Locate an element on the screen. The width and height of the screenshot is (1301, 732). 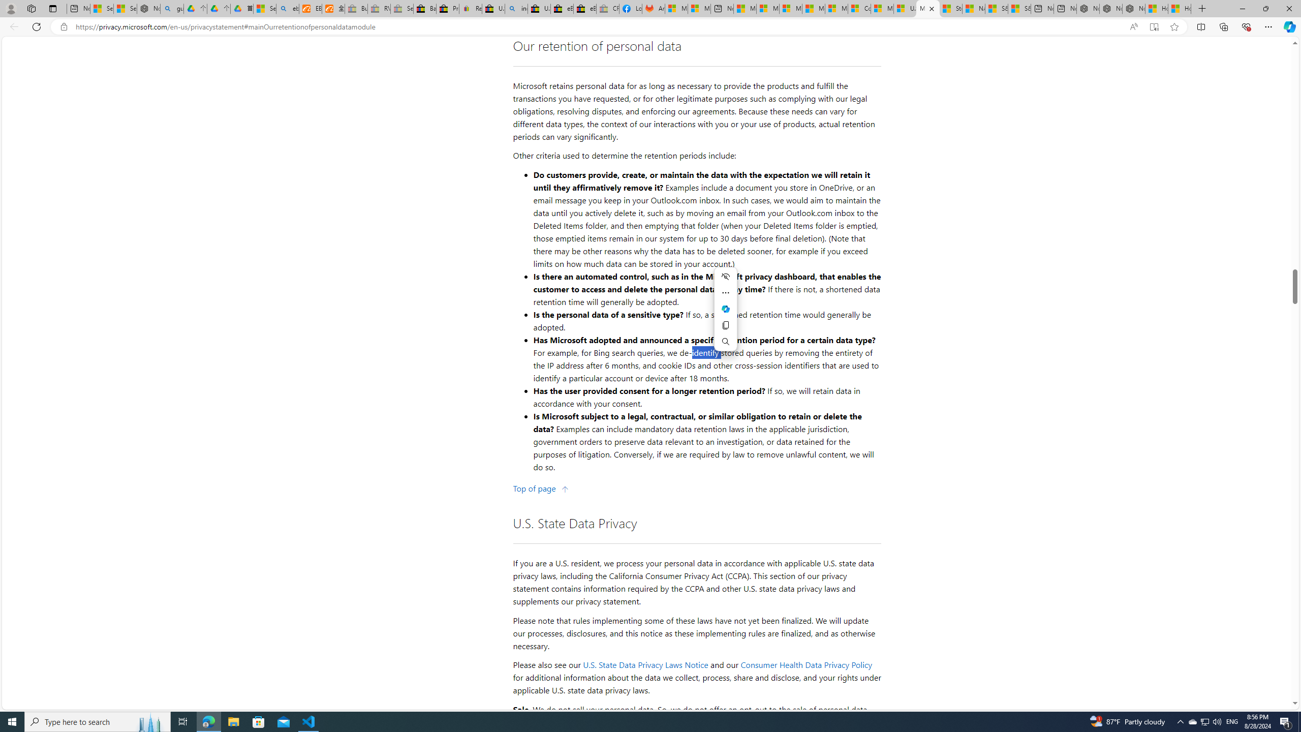
Microsoft account | Home is located at coordinates (791, 9).